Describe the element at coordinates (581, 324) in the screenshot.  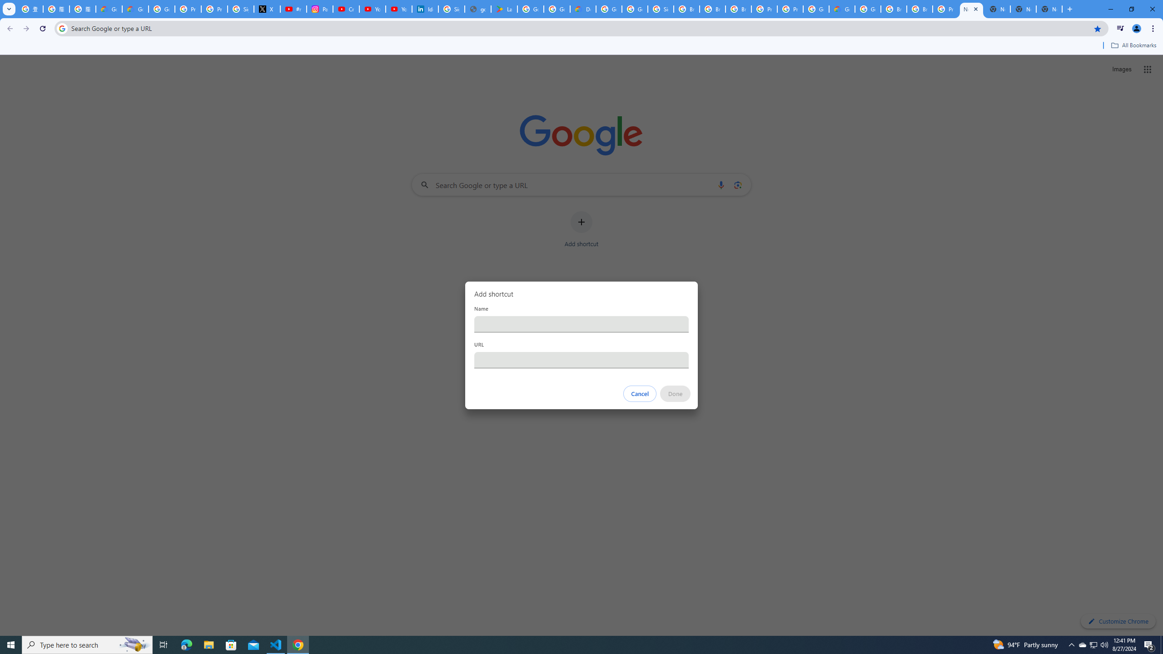
I see `Name` at that location.